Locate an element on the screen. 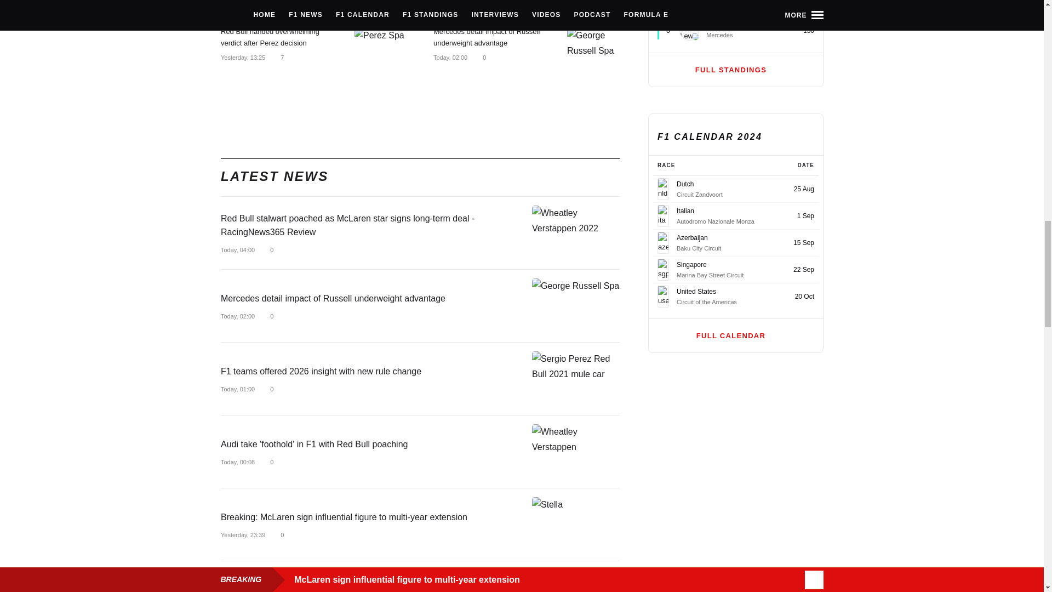 The height and width of the screenshot is (592, 1052). Friday 2 August 2024 at 02:00 is located at coordinates (449, 57).